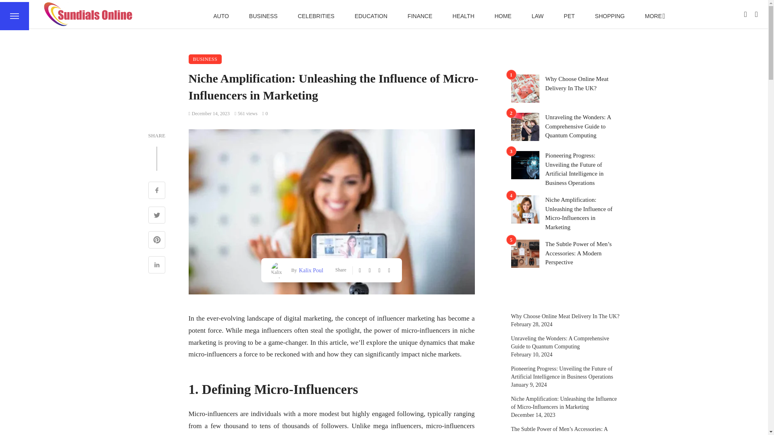  What do you see at coordinates (264, 16) in the screenshot?
I see `BUSINESS` at bounding box center [264, 16].